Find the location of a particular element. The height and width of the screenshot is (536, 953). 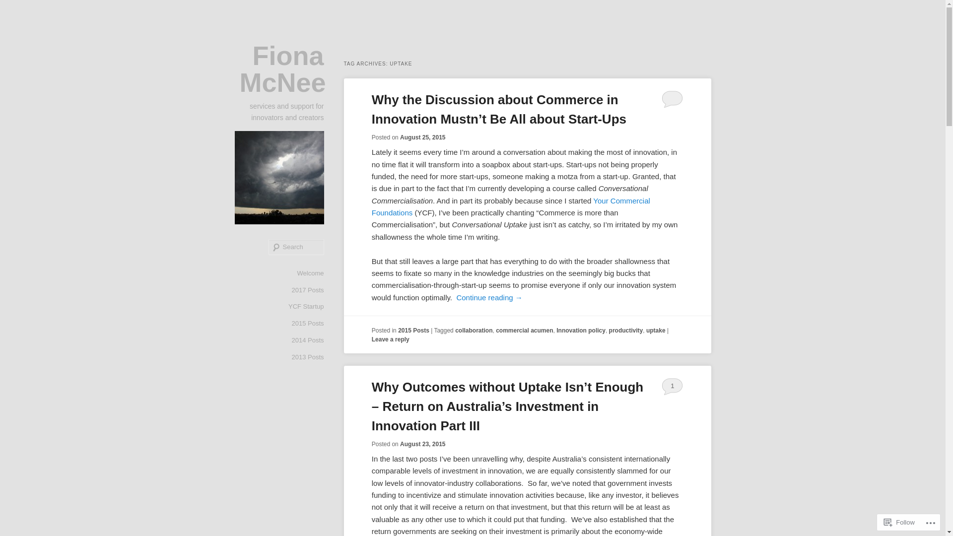

August 25, 2015 is located at coordinates (423, 137).